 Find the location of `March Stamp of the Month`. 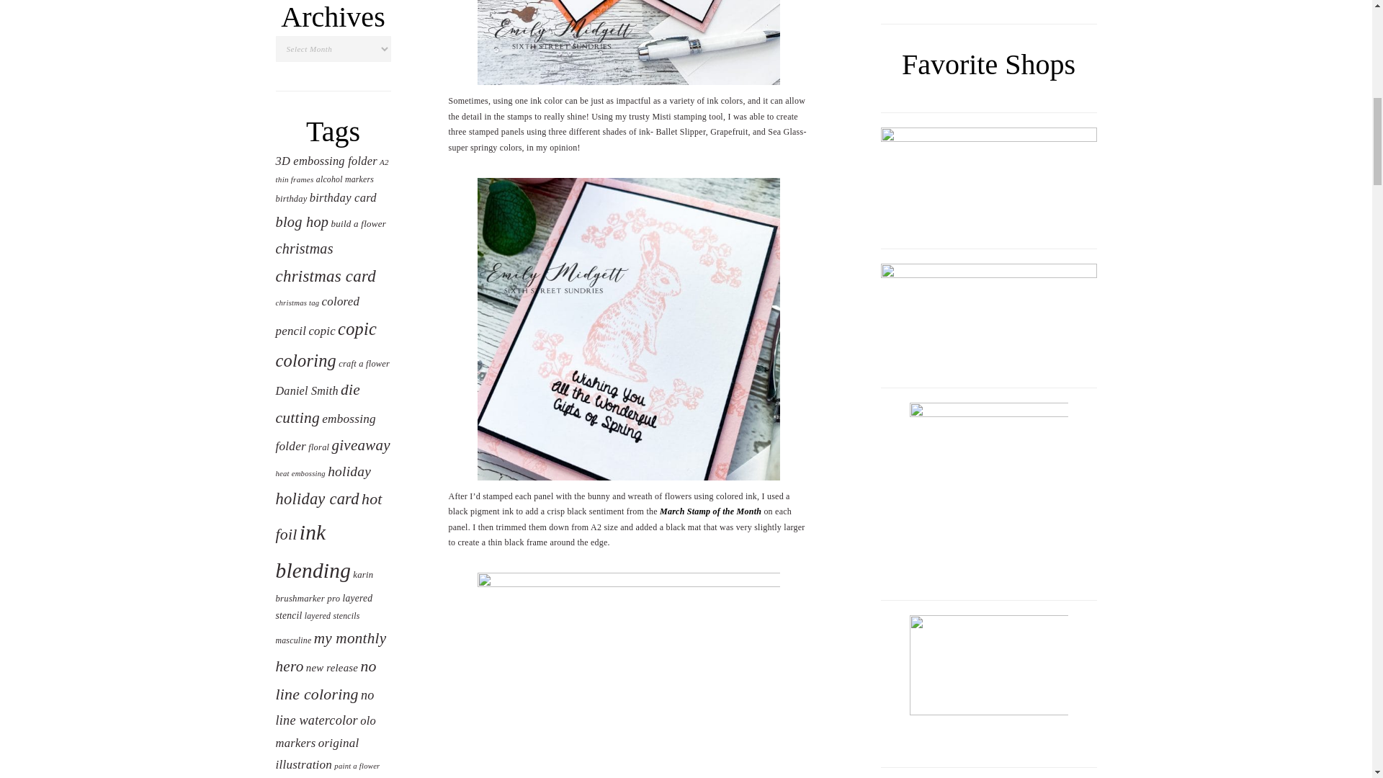

March Stamp of the Month is located at coordinates (710, 511).